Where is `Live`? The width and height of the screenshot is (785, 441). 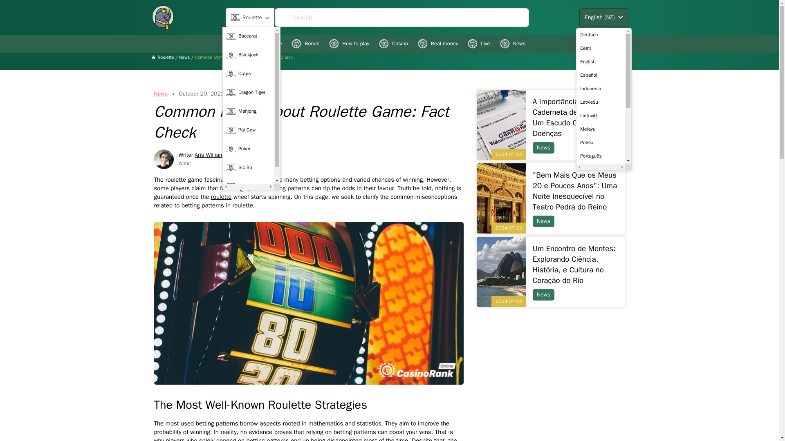 Live is located at coordinates (479, 43).